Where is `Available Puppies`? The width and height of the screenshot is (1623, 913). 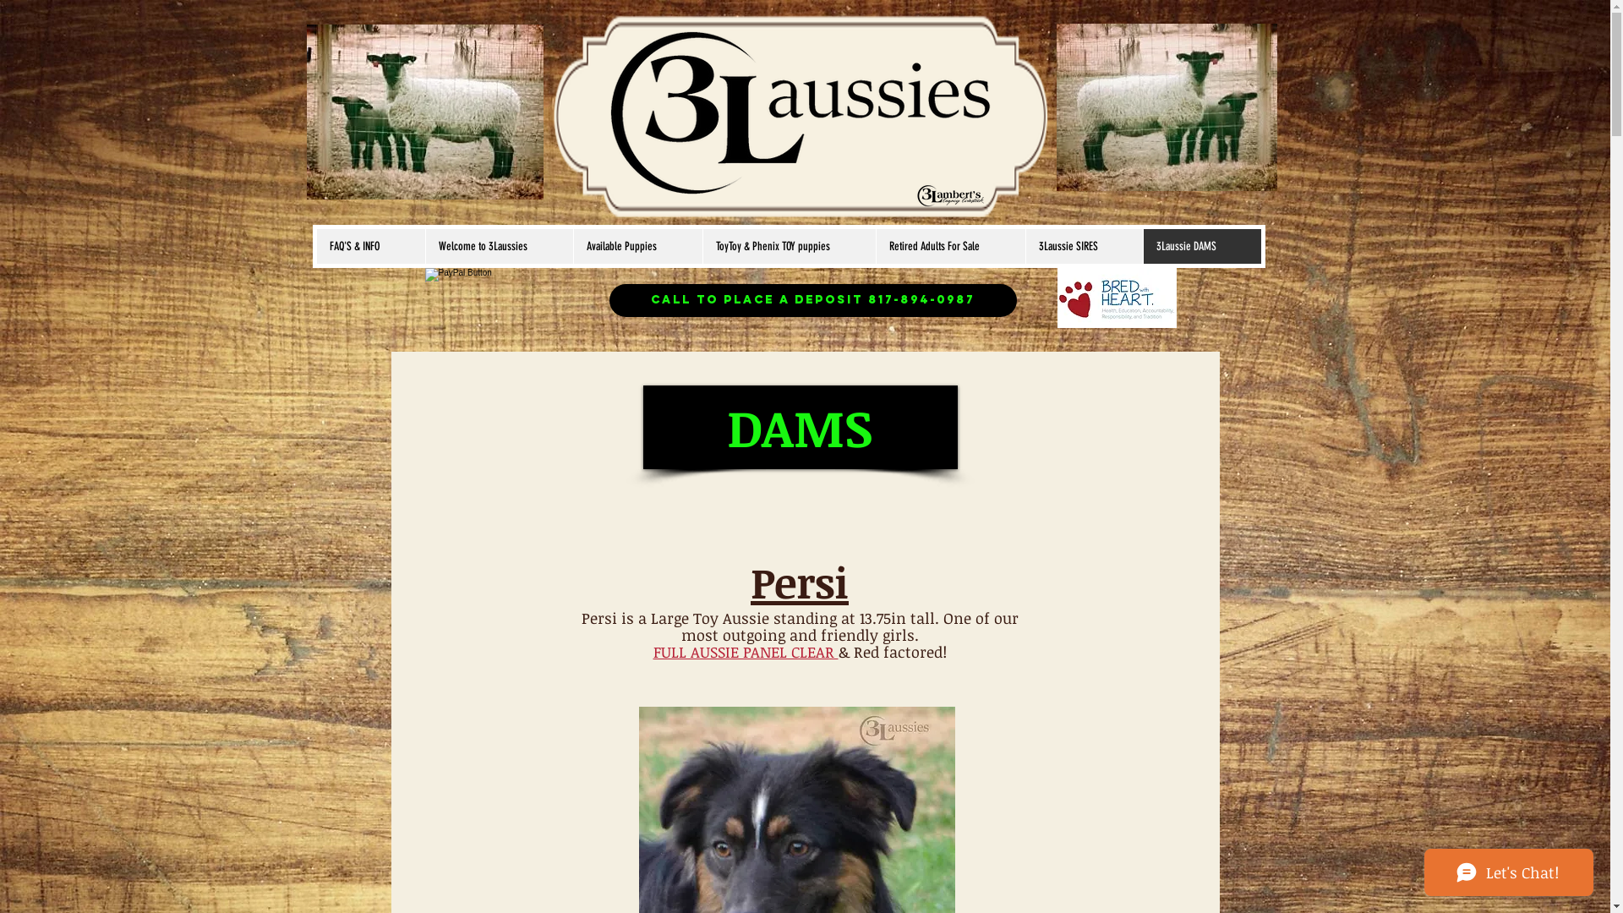 Available Puppies is located at coordinates (637, 246).